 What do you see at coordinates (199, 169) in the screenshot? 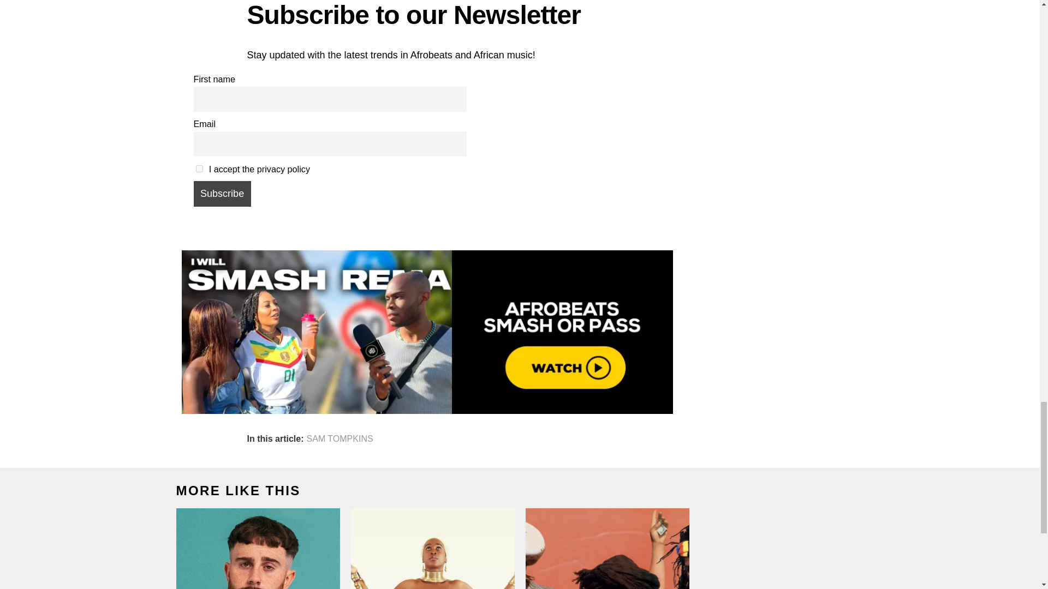
I see `on` at bounding box center [199, 169].